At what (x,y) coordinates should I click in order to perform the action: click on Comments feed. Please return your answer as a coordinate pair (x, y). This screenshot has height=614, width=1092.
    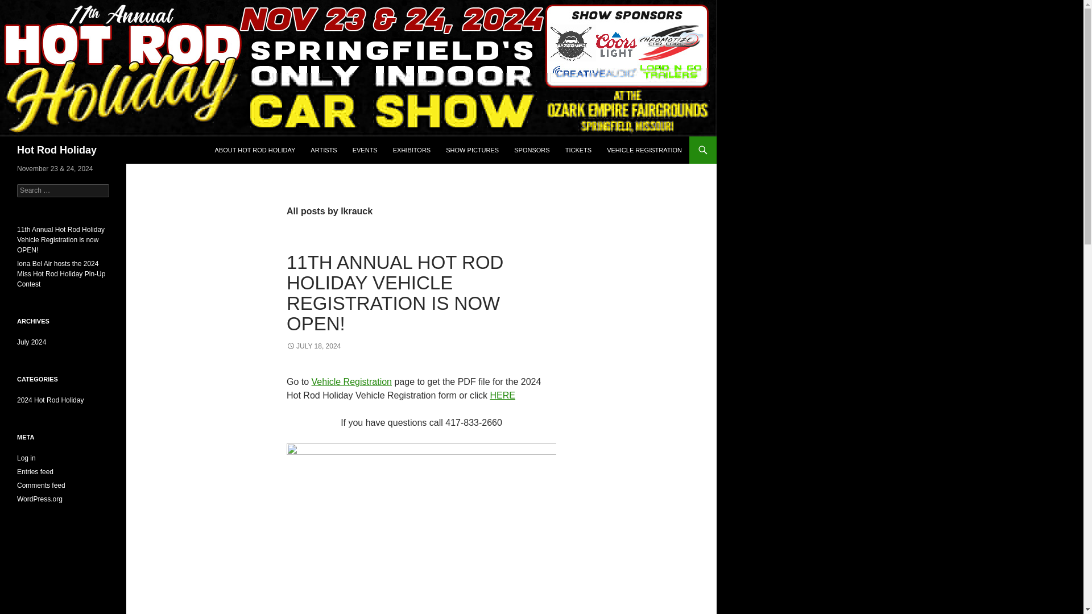
    Looking at the image, I should click on (41, 485).